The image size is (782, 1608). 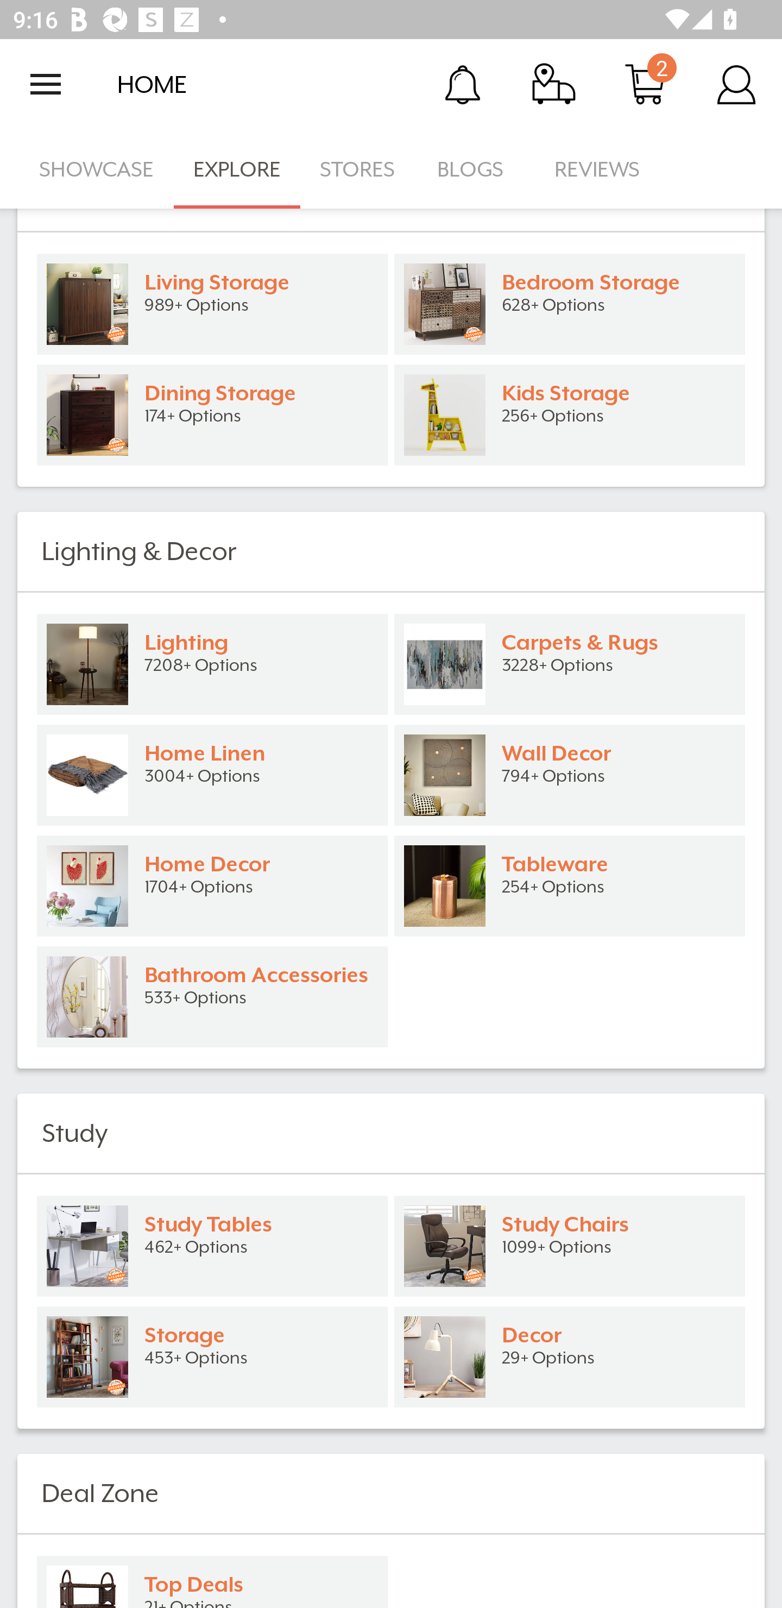 I want to click on SHOWCASE, so click(x=97, y=169).